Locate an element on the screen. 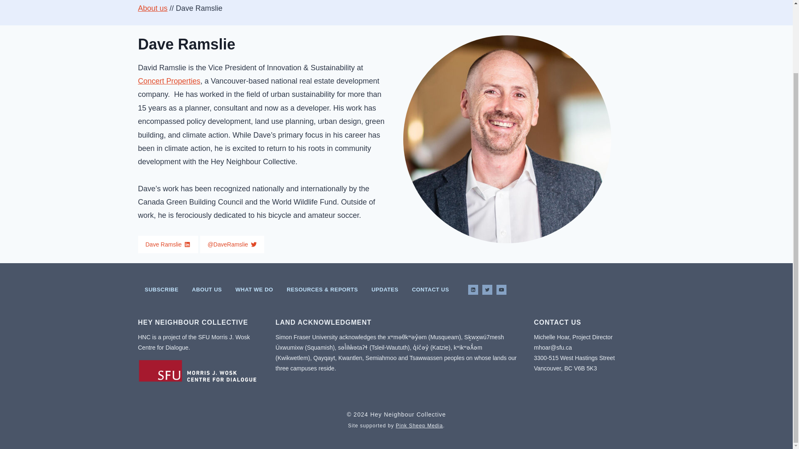 The height and width of the screenshot is (449, 799). ABOUT US is located at coordinates (207, 289).